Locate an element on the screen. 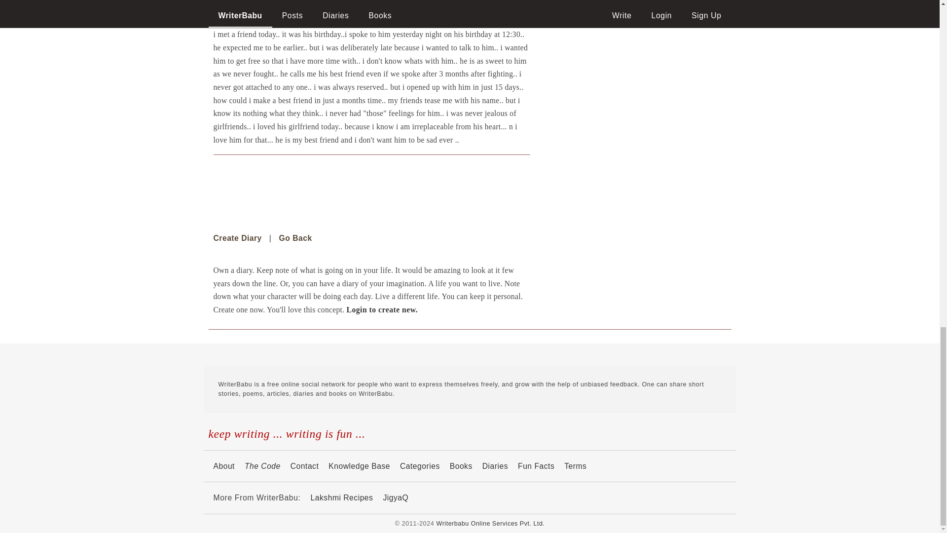 Image resolution: width=947 pixels, height=533 pixels. Some real time facts about WriterBabu is located at coordinates (536, 466).